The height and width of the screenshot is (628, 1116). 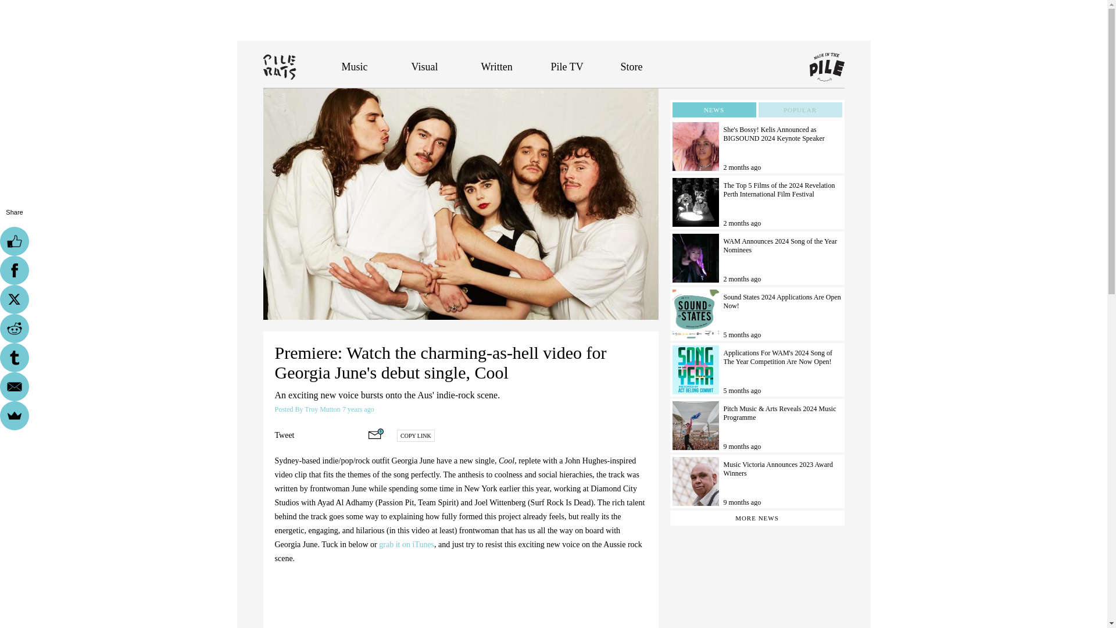 What do you see at coordinates (567, 66) in the screenshot?
I see `Pile TV` at bounding box center [567, 66].